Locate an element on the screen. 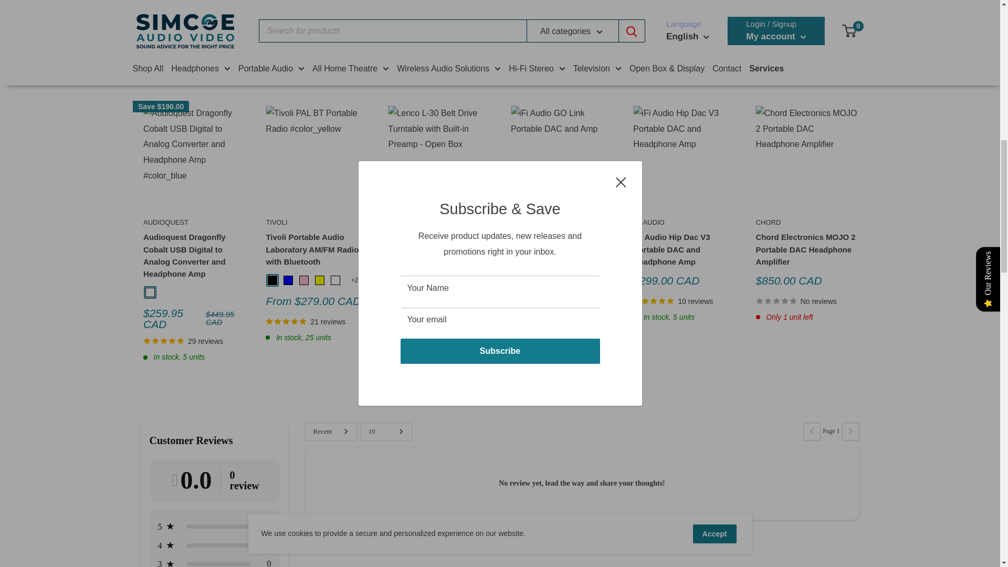  Black is located at coordinates (395, 280).